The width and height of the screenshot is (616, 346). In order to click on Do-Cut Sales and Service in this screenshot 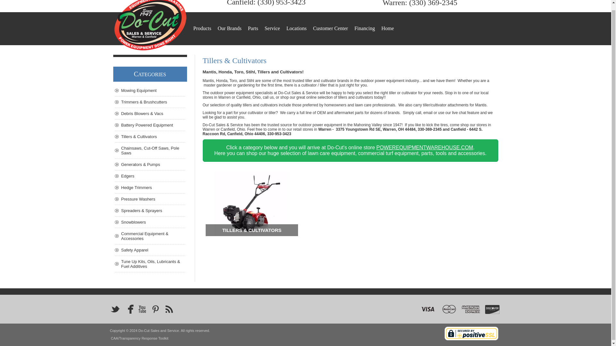, I will do `click(150, 26)`.